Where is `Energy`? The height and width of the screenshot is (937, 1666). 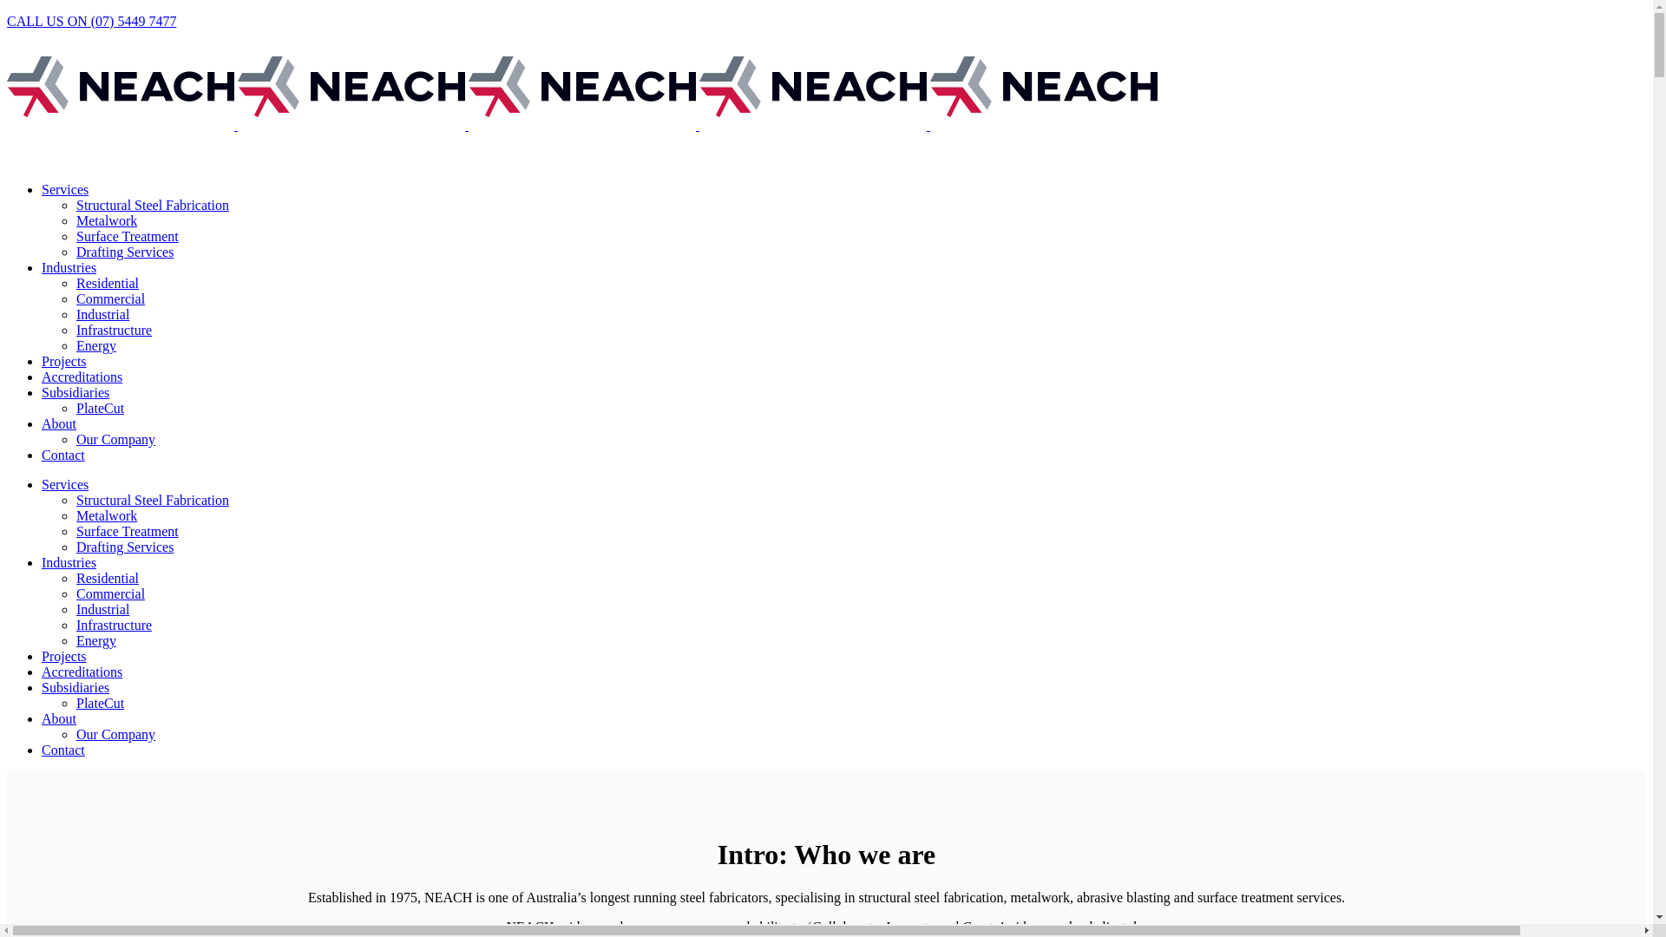 Energy is located at coordinates (96, 345).